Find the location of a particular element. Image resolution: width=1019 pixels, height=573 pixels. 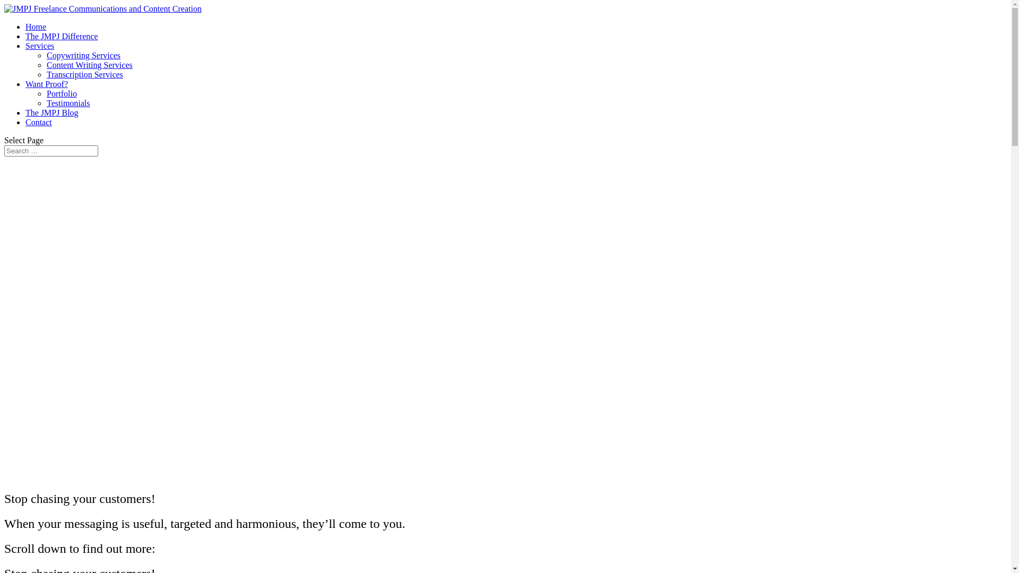

Contact is located at coordinates (39, 122).